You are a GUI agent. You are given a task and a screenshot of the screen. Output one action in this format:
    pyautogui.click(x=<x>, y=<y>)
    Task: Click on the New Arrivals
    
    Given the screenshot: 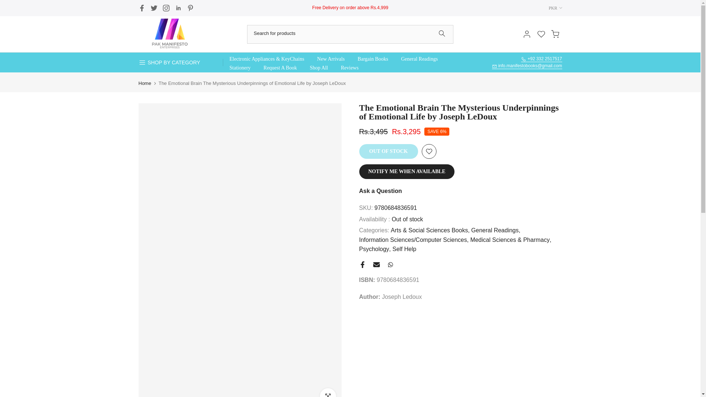 What is the action you would take?
    pyautogui.click(x=331, y=59)
    